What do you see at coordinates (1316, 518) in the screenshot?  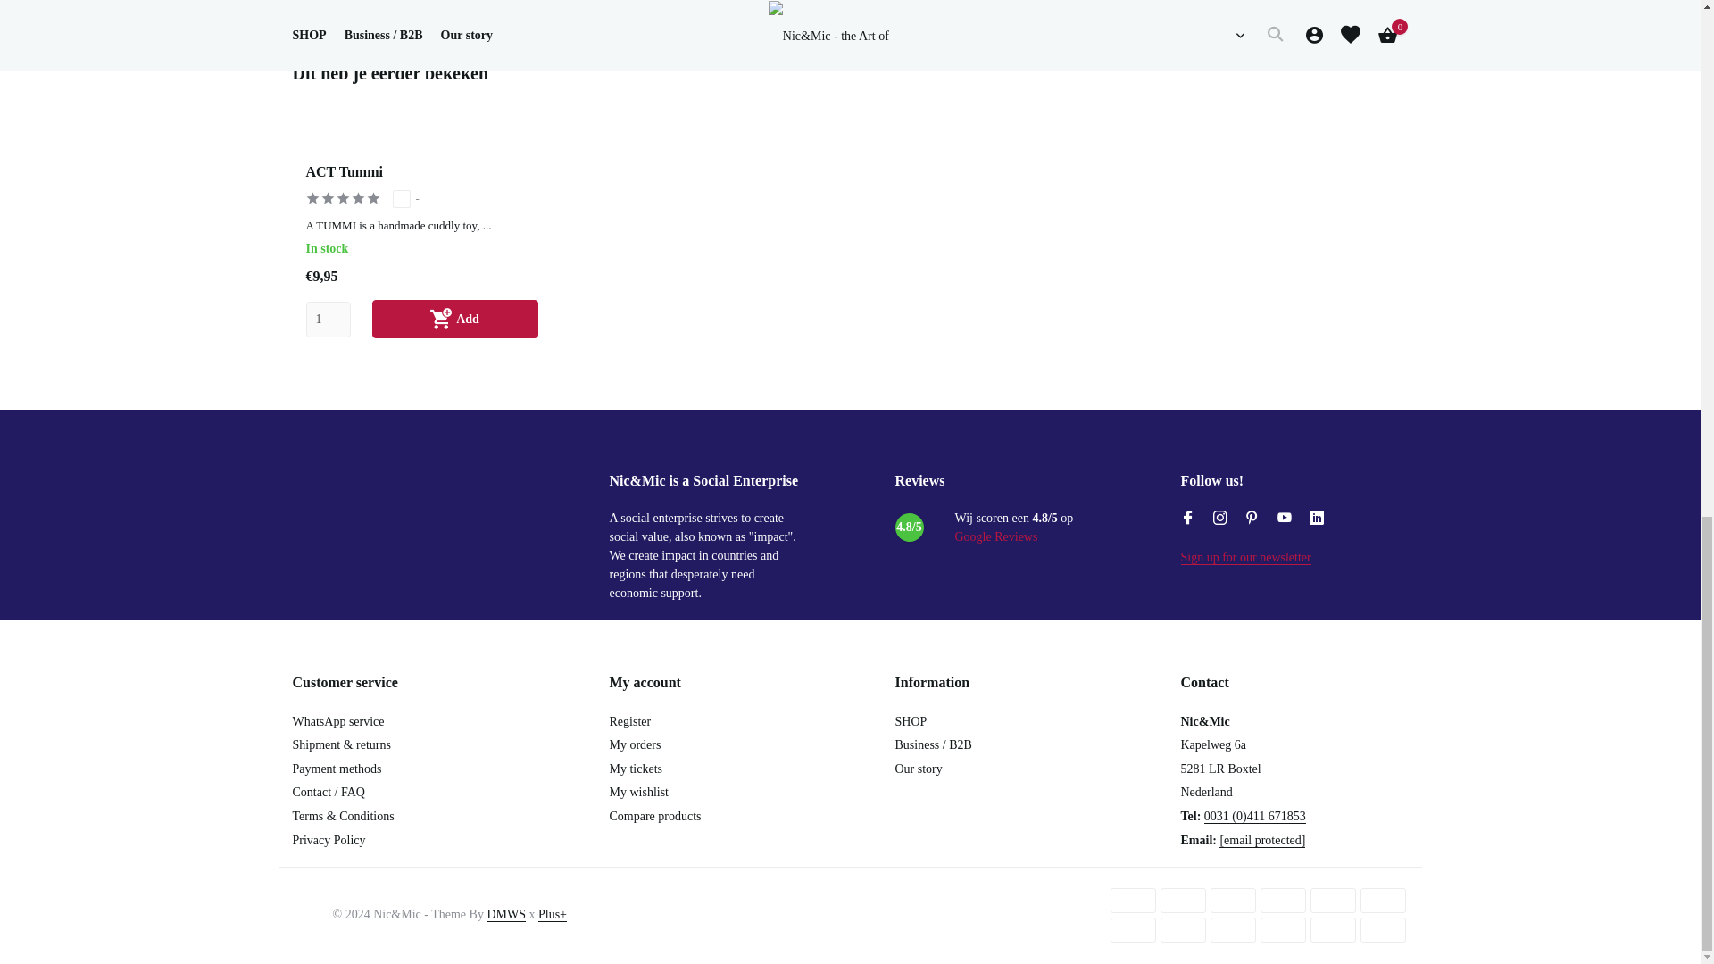 I see `linkedin2` at bounding box center [1316, 518].